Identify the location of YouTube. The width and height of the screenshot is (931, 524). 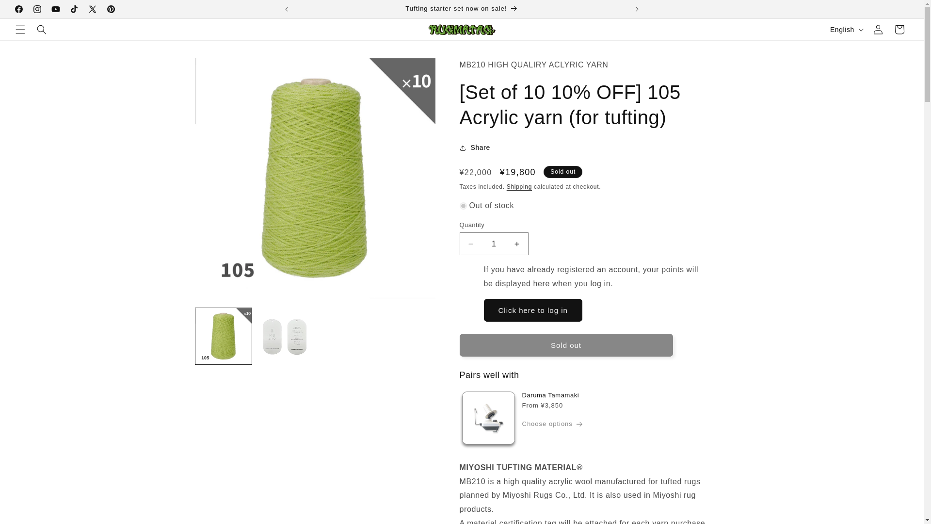
(56, 9).